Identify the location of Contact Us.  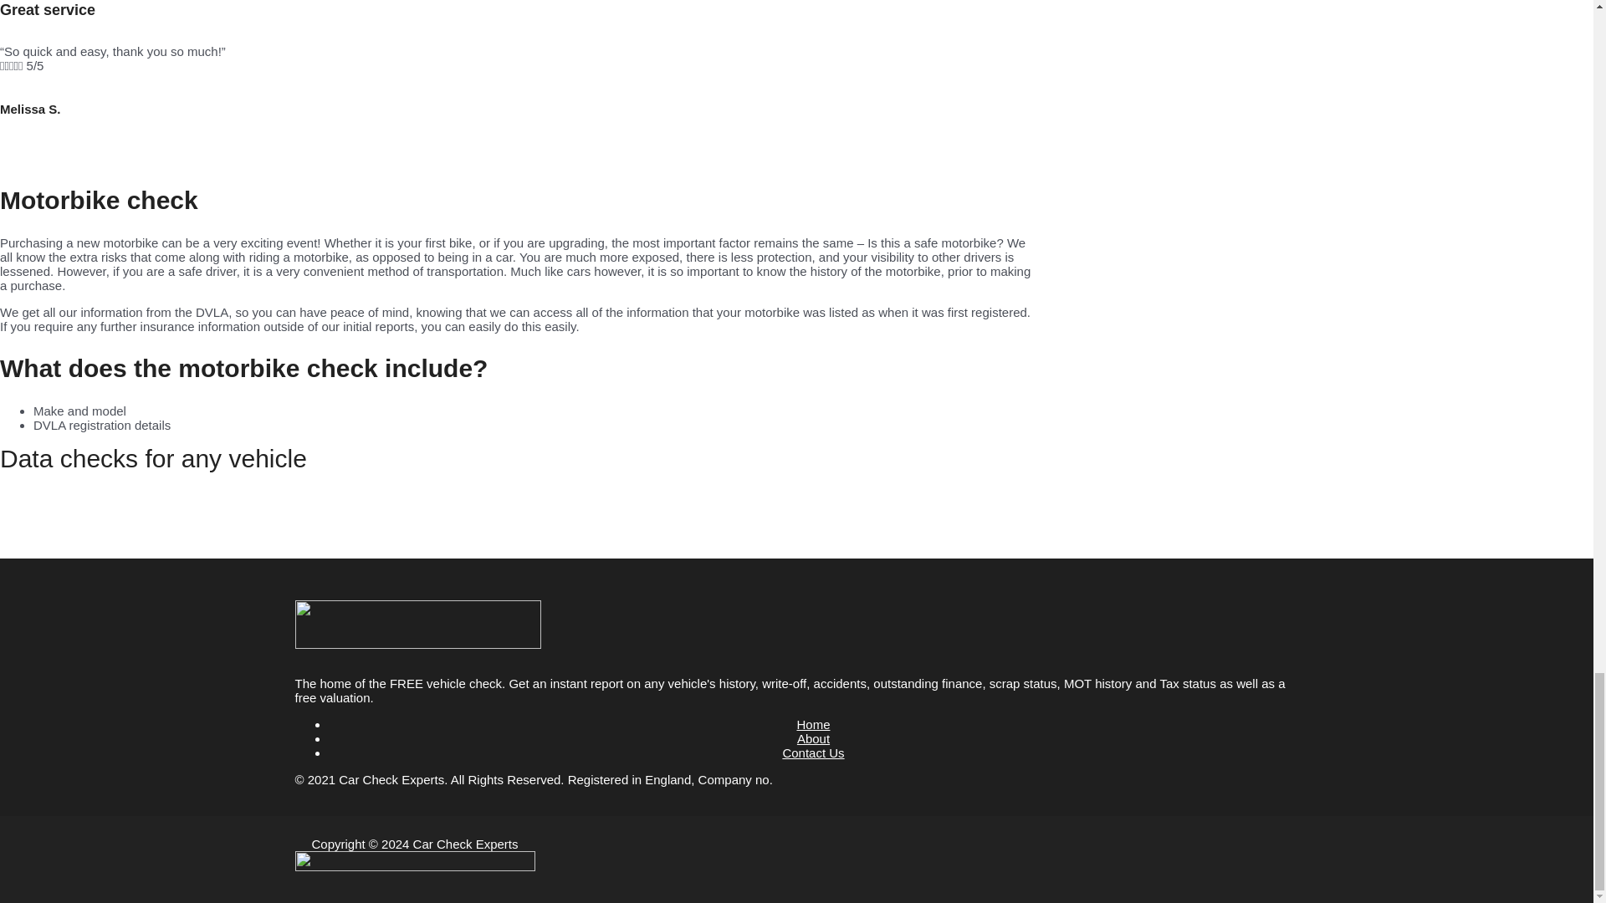
(813, 752).